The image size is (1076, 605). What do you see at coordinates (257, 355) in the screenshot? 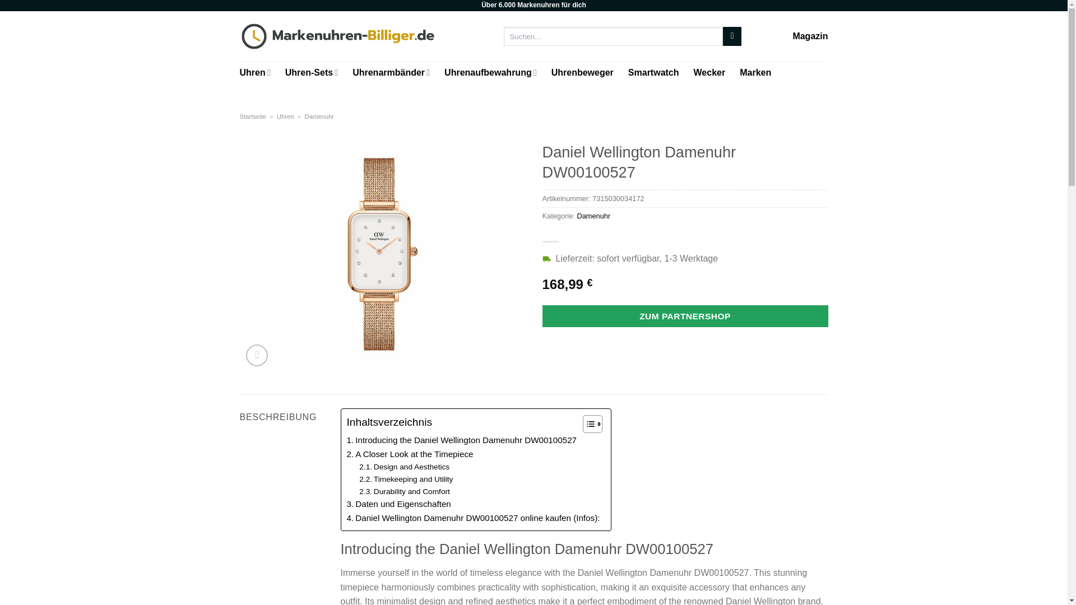
I see `Zoom` at bounding box center [257, 355].